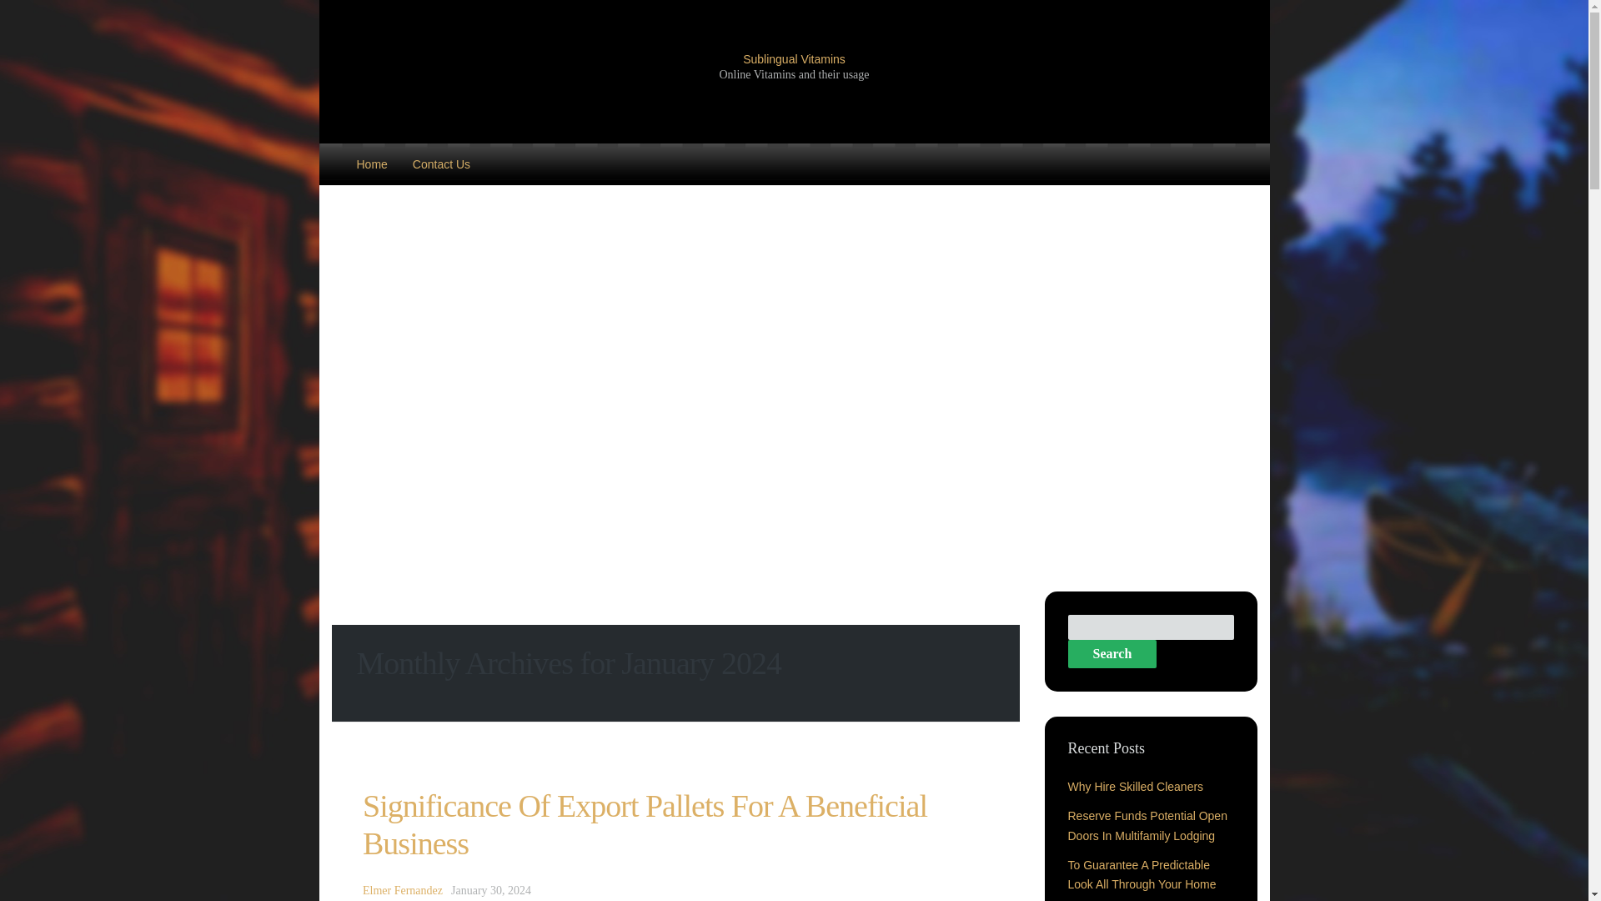 The width and height of the screenshot is (1601, 901). I want to click on Reserve Funds Potential Open Doors In Multifamily Lodging, so click(1147, 824).